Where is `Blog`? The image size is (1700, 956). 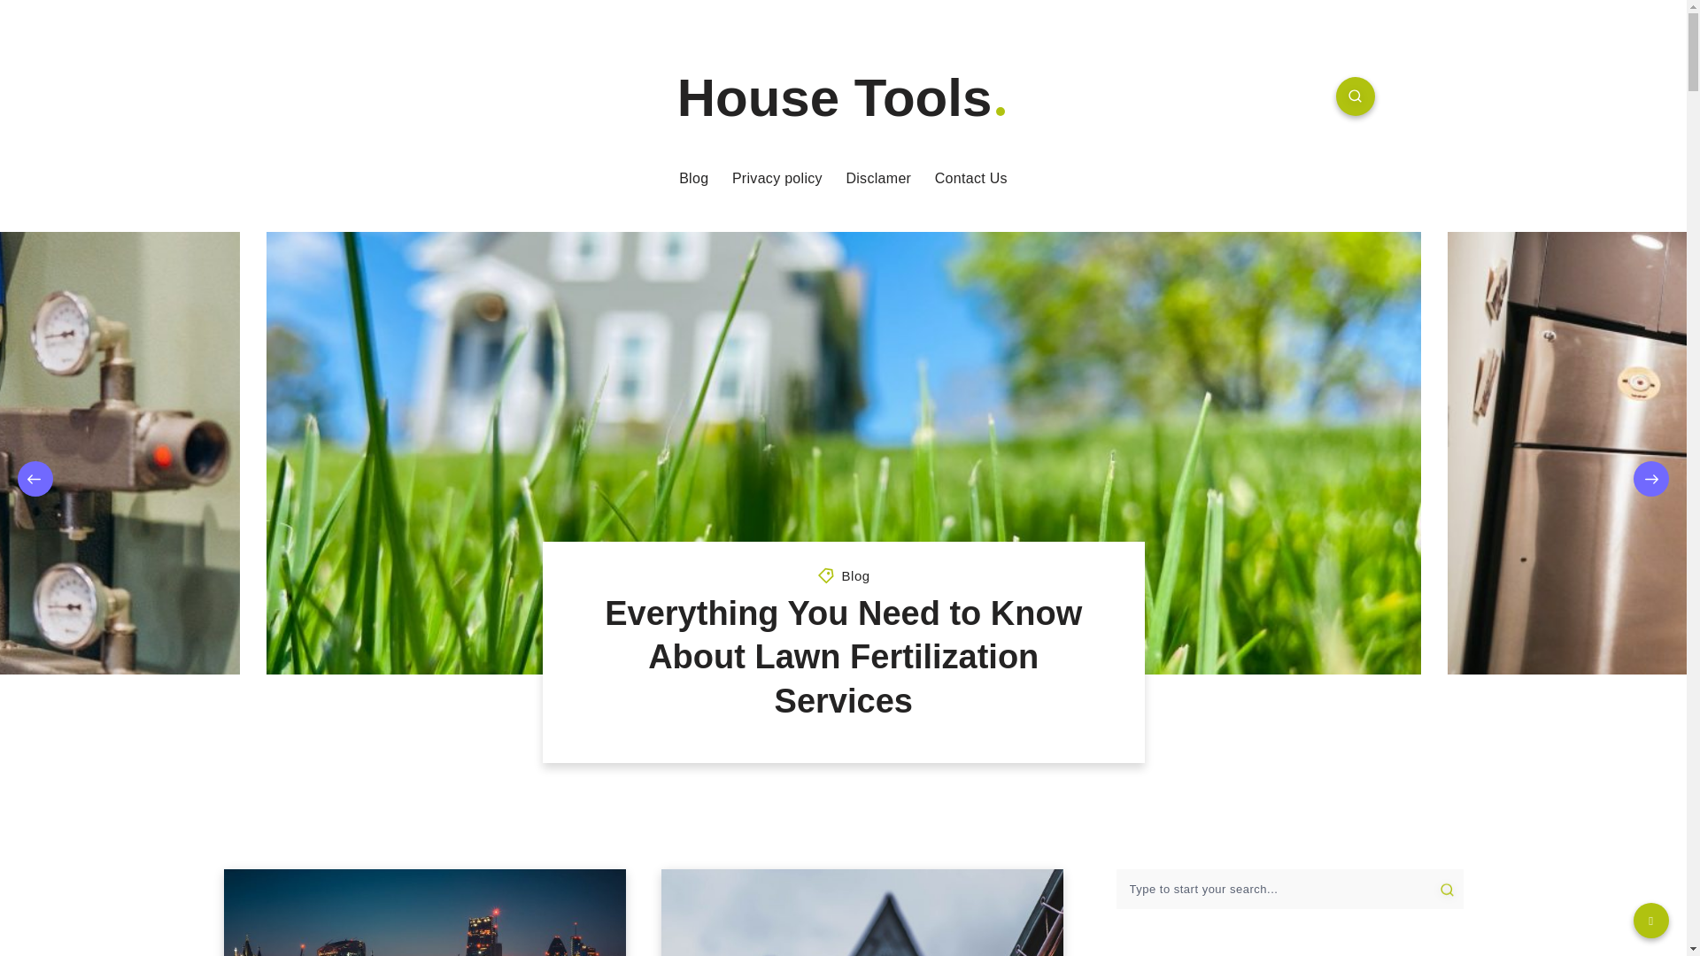
Blog is located at coordinates (855, 575).